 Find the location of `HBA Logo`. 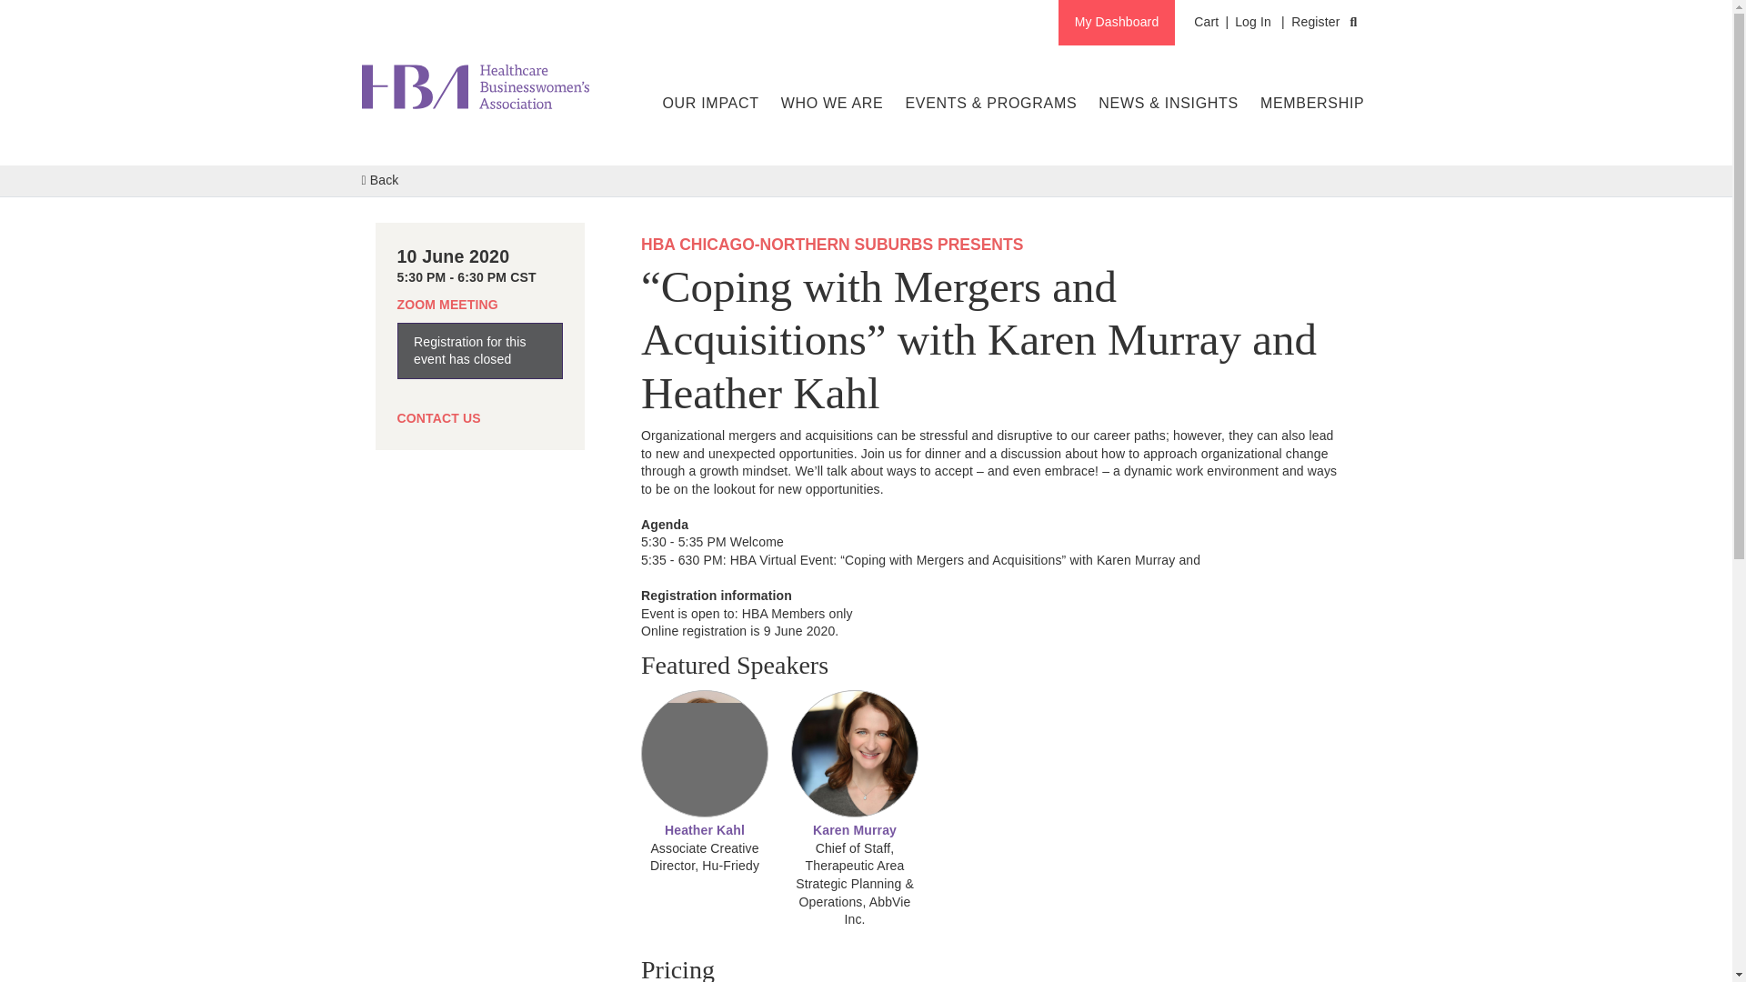

HBA Logo is located at coordinates (475, 92).